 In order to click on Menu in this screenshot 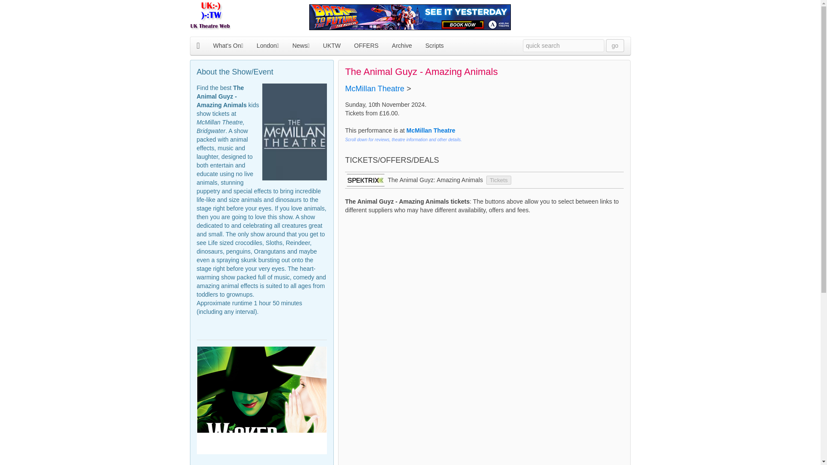, I will do `click(407, 46)`.